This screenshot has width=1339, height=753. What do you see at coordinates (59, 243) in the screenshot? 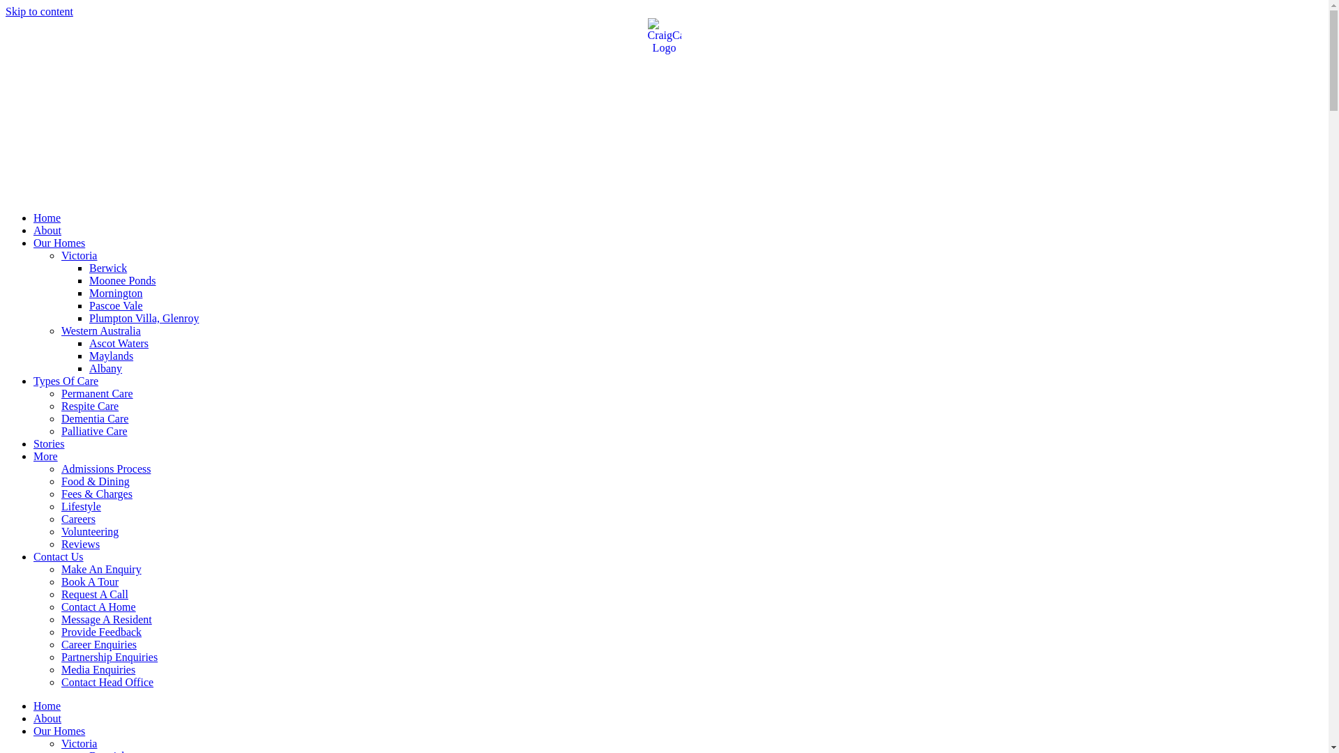
I see `Our Homes` at bounding box center [59, 243].